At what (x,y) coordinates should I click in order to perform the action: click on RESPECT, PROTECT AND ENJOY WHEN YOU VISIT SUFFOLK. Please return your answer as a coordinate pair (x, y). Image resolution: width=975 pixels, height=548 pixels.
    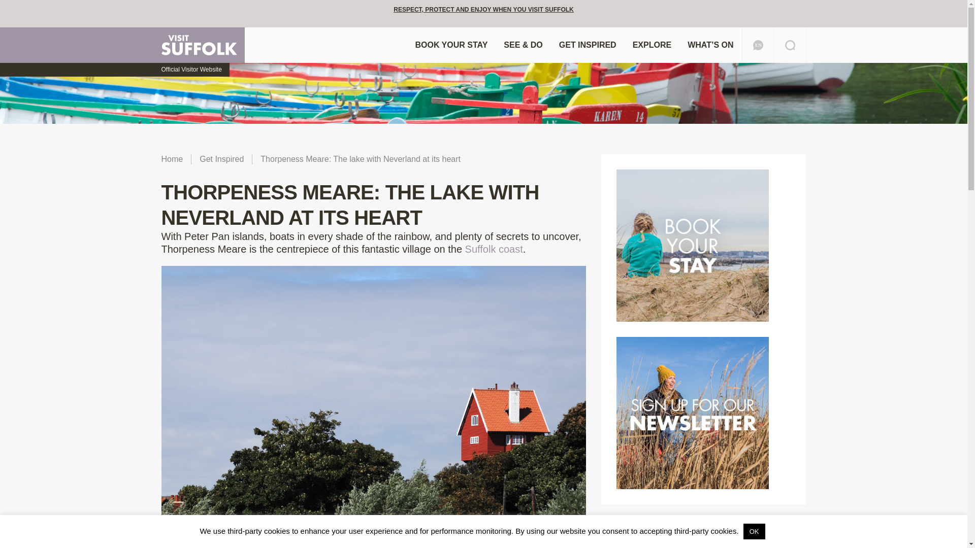
    Looking at the image, I should click on (483, 9).